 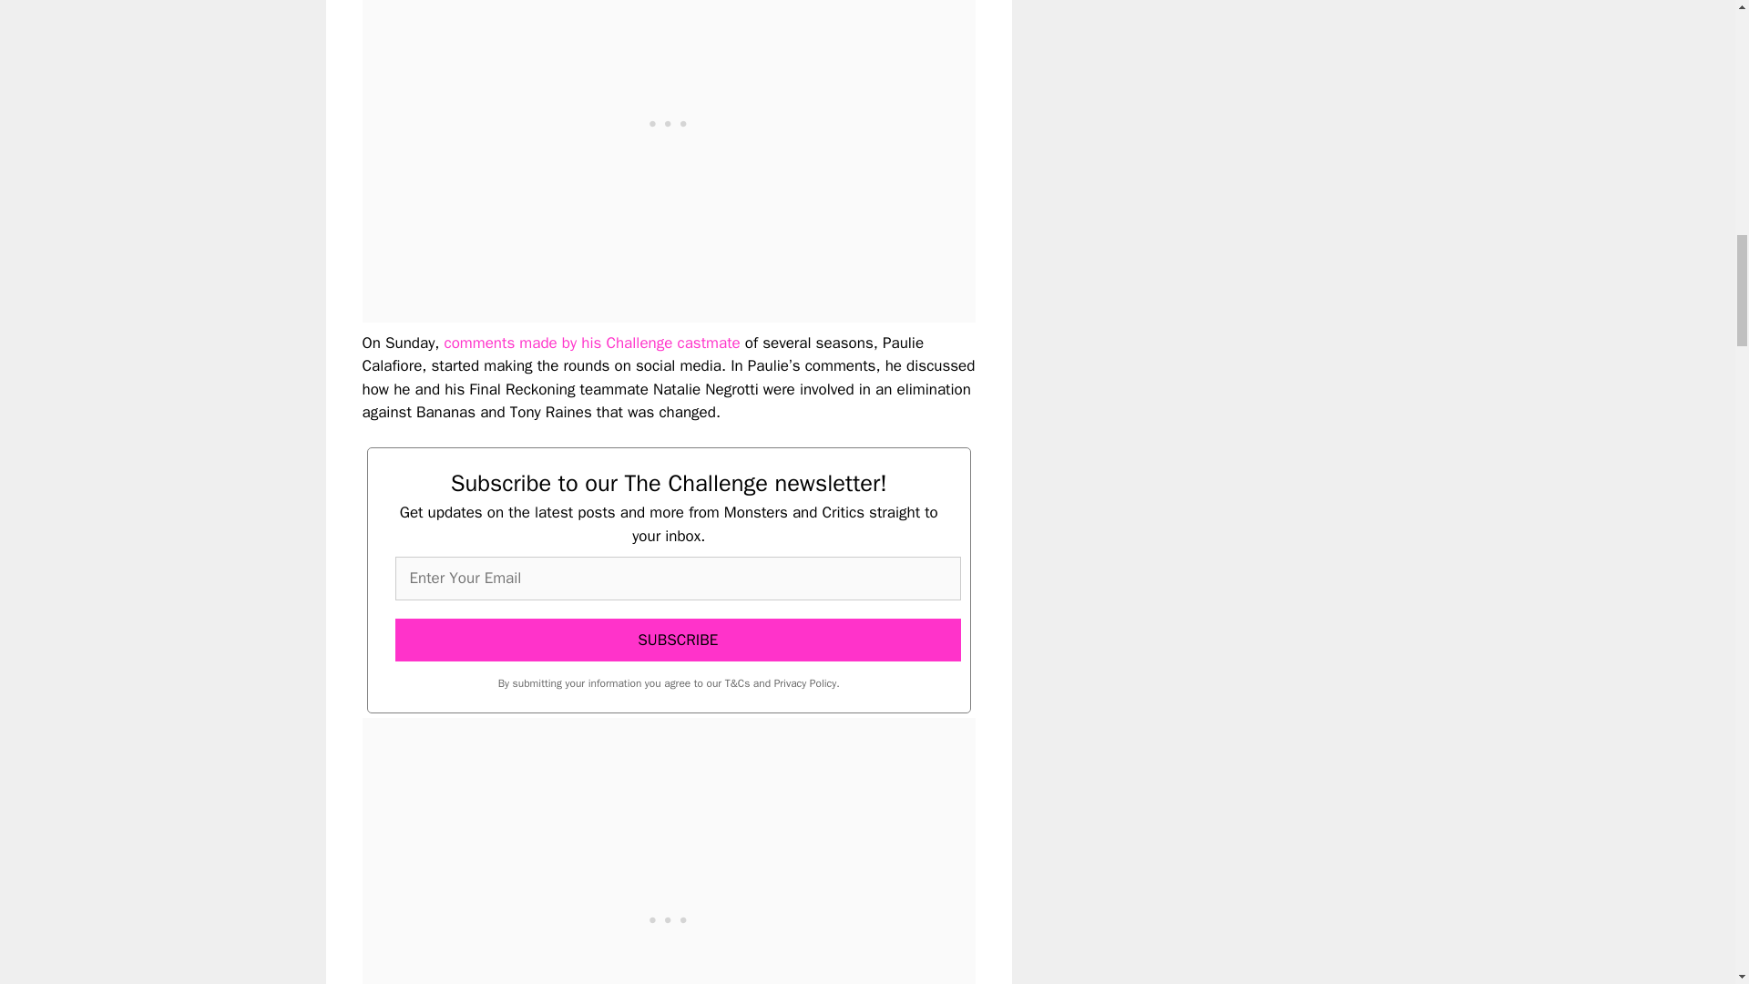 What do you see at coordinates (678, 640) in the screenshot?
I see `SUBSCRIBE` at bounding box center [678, 640].